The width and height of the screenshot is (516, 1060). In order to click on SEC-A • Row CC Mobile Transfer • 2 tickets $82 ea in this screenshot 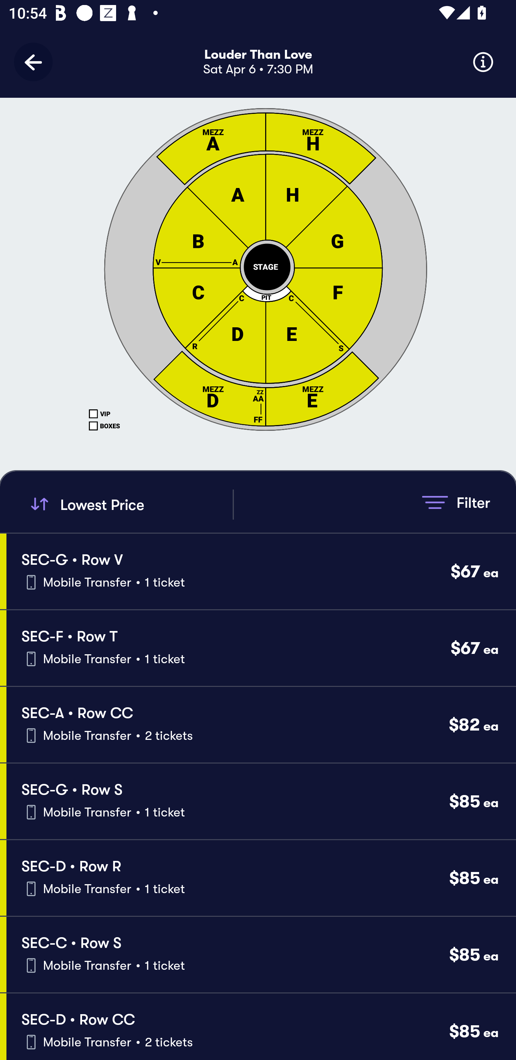, I will do `click(261, 724)`.